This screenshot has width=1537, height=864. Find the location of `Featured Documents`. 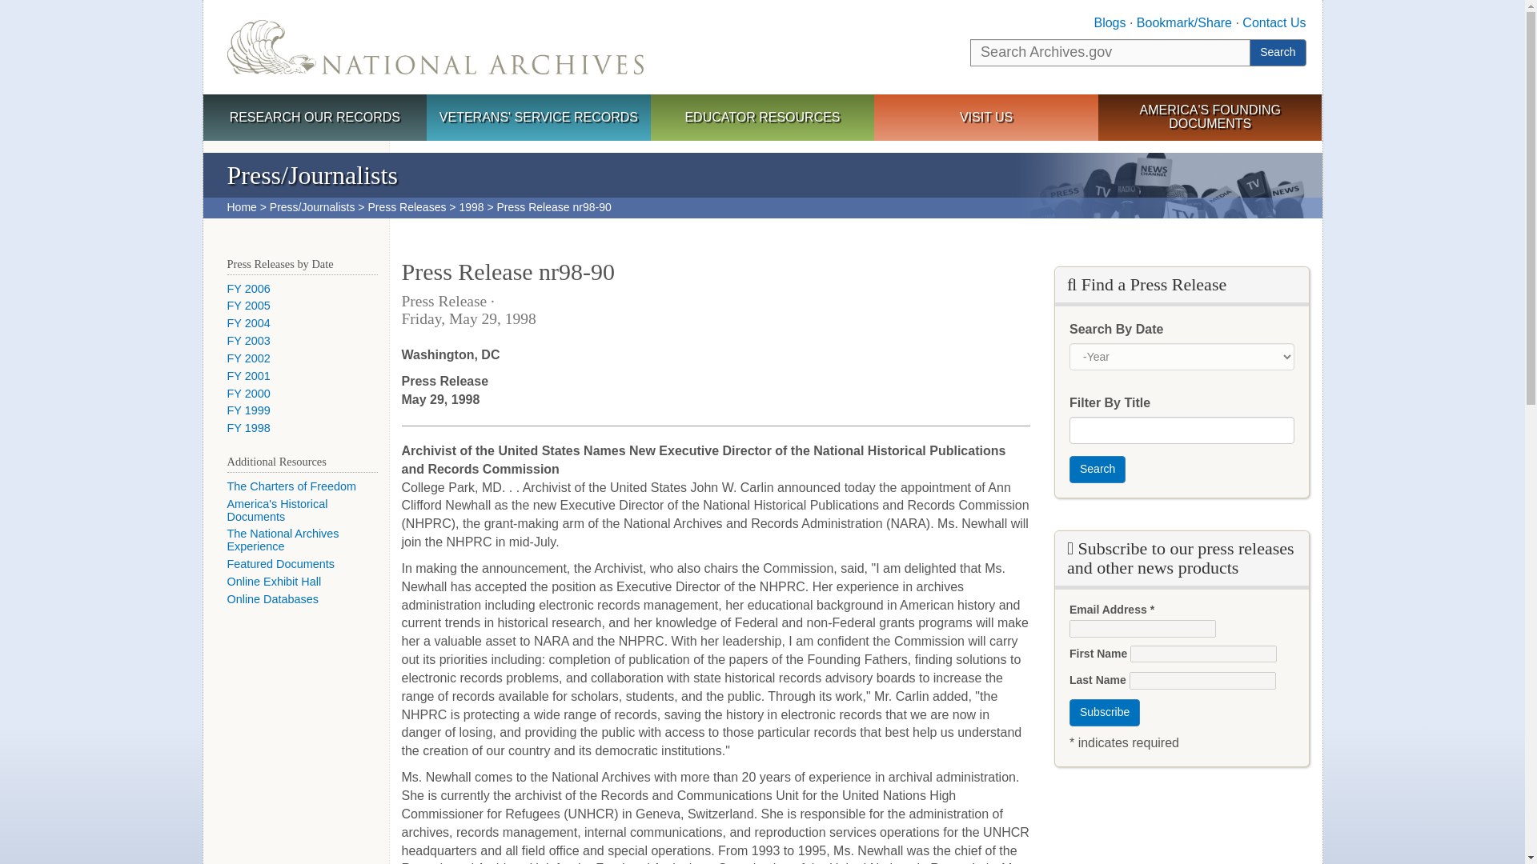

Featured Documents is located at coordinates (281, 563).